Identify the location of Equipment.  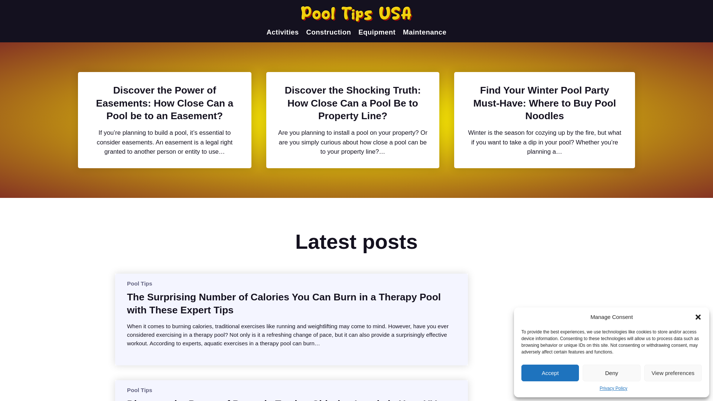
(377, 32).